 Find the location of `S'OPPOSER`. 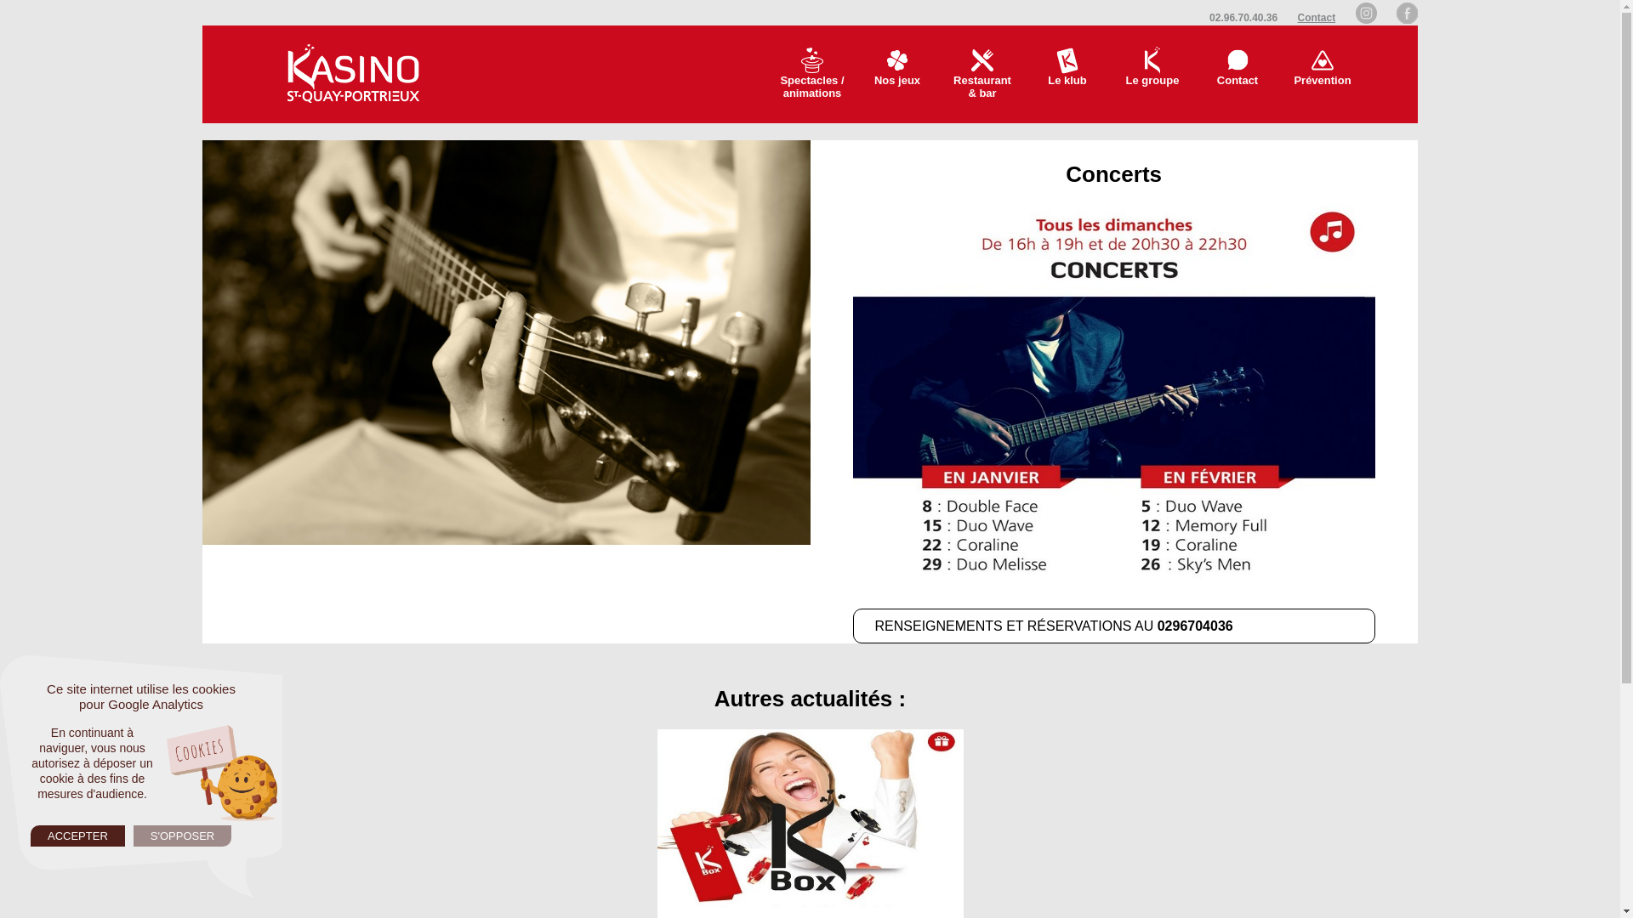

S'OPPOSER is located at coordinates (182, 836).